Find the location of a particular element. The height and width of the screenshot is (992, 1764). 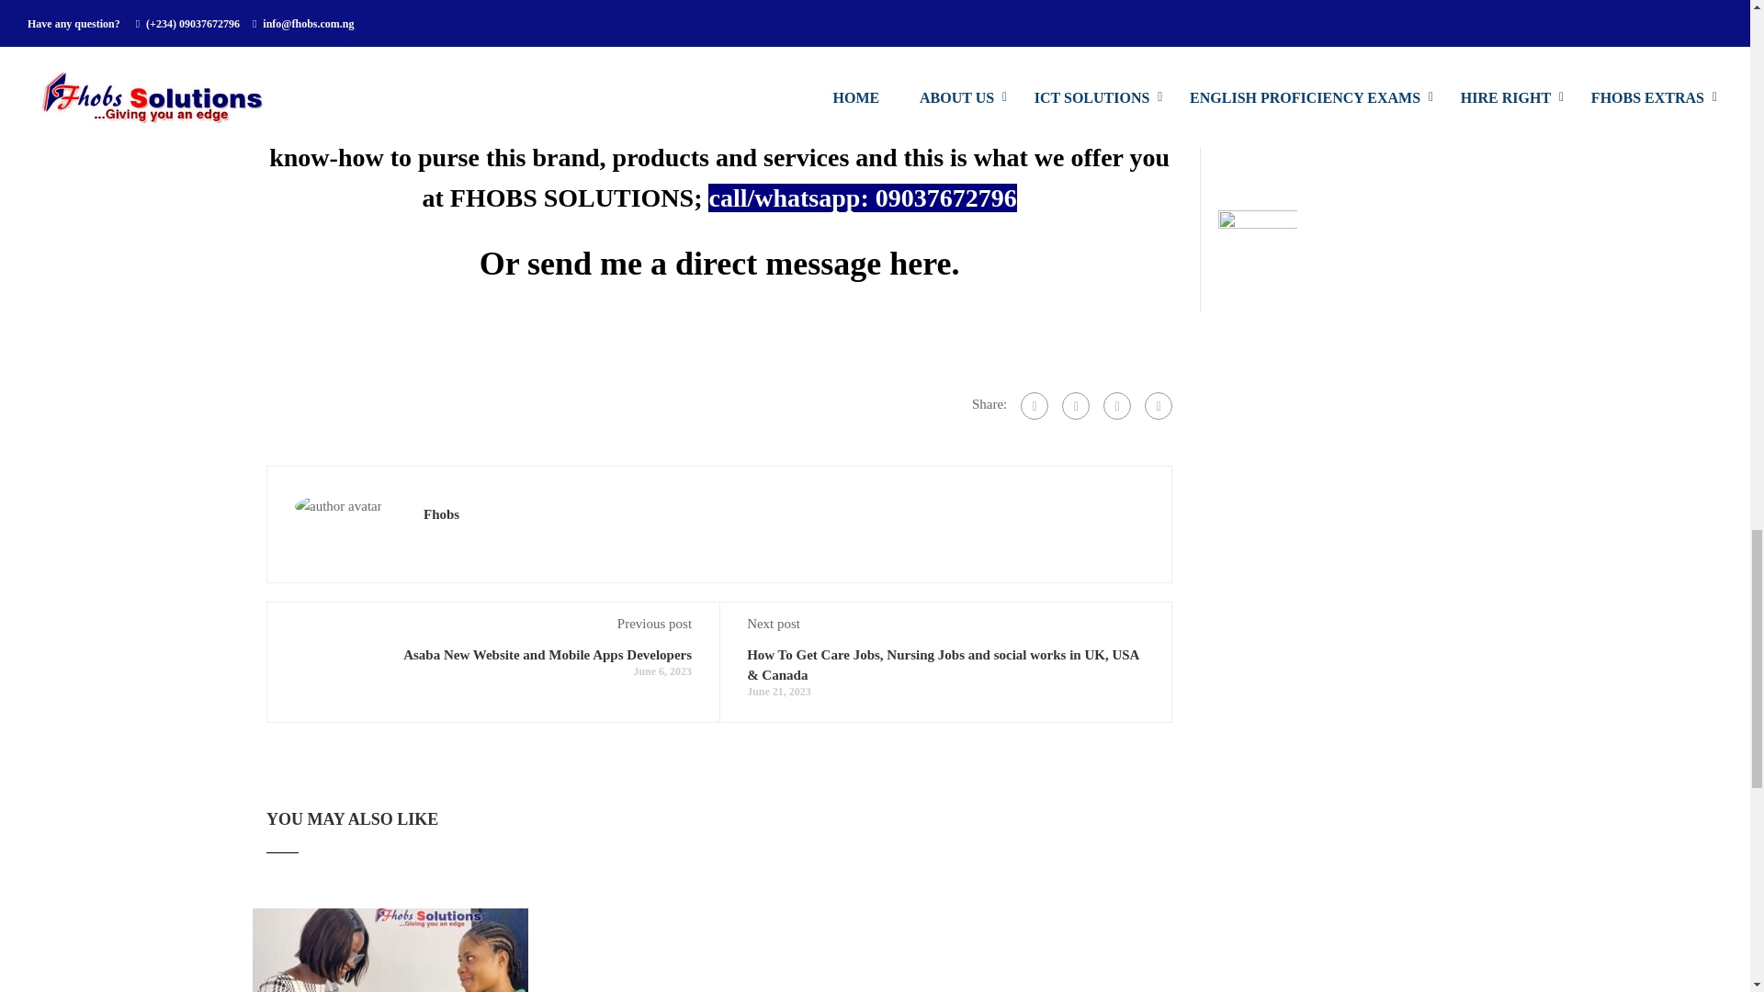

Twitter is located at coordinates (1117, 405).